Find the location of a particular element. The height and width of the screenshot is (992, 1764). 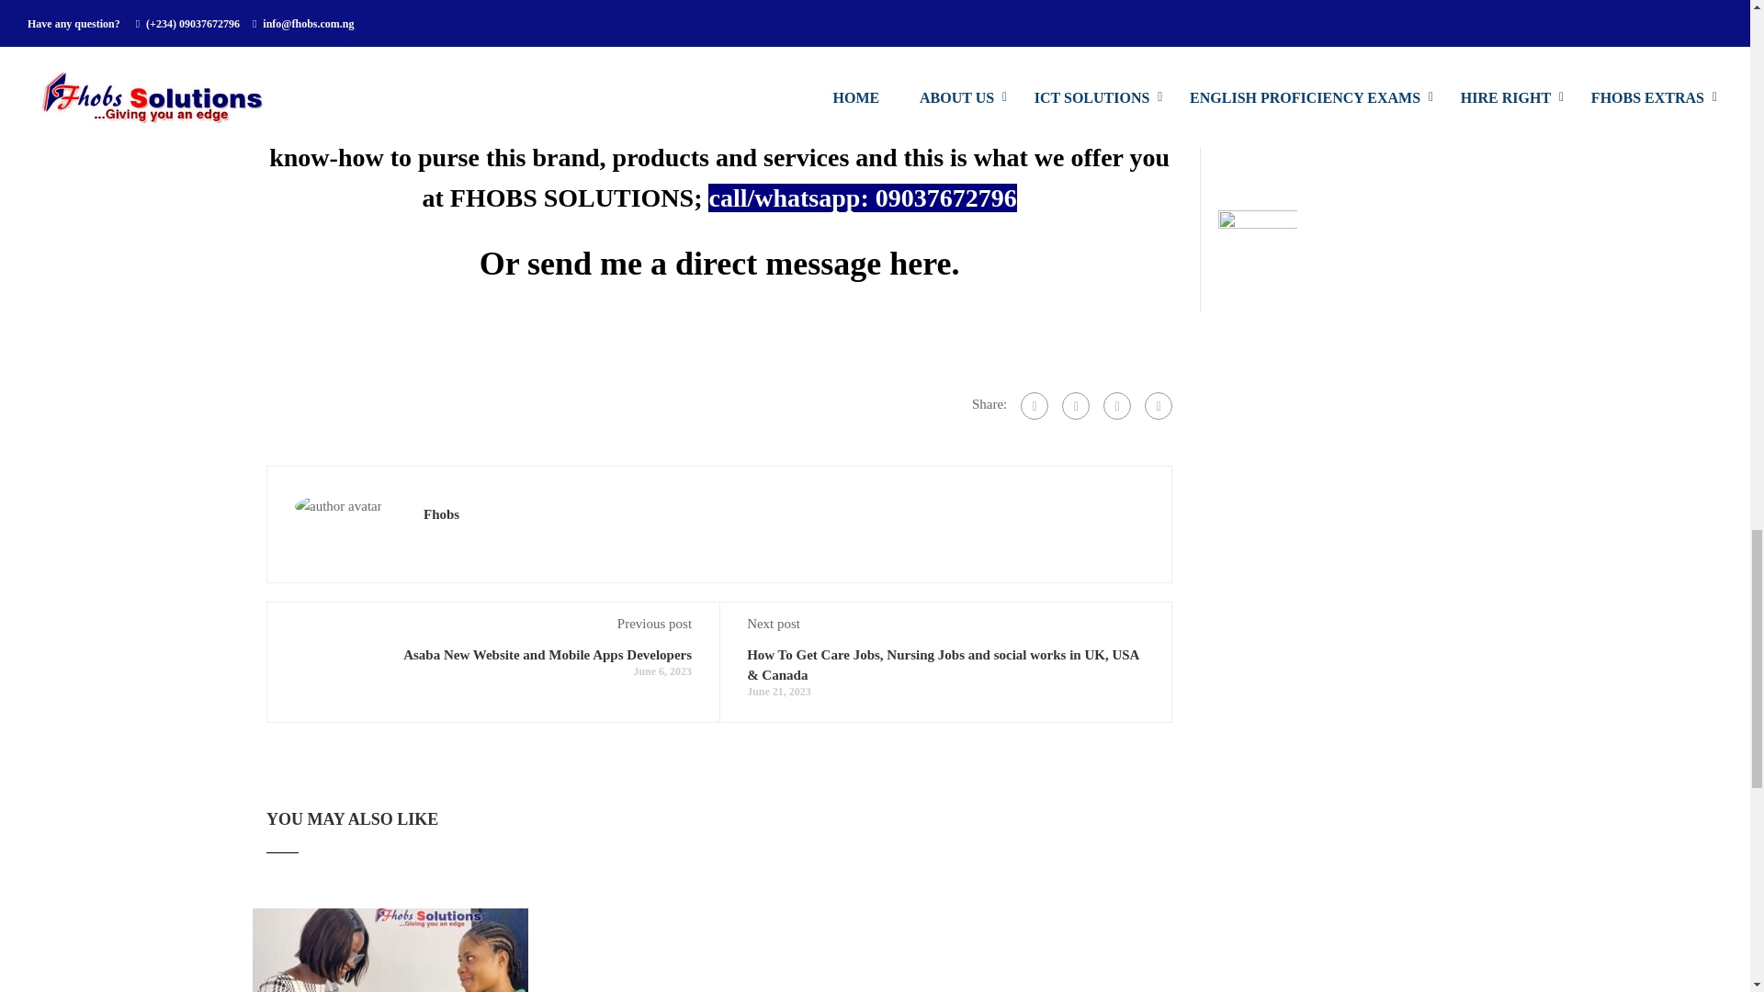

Twitter is located at coordinates (1117, 405).